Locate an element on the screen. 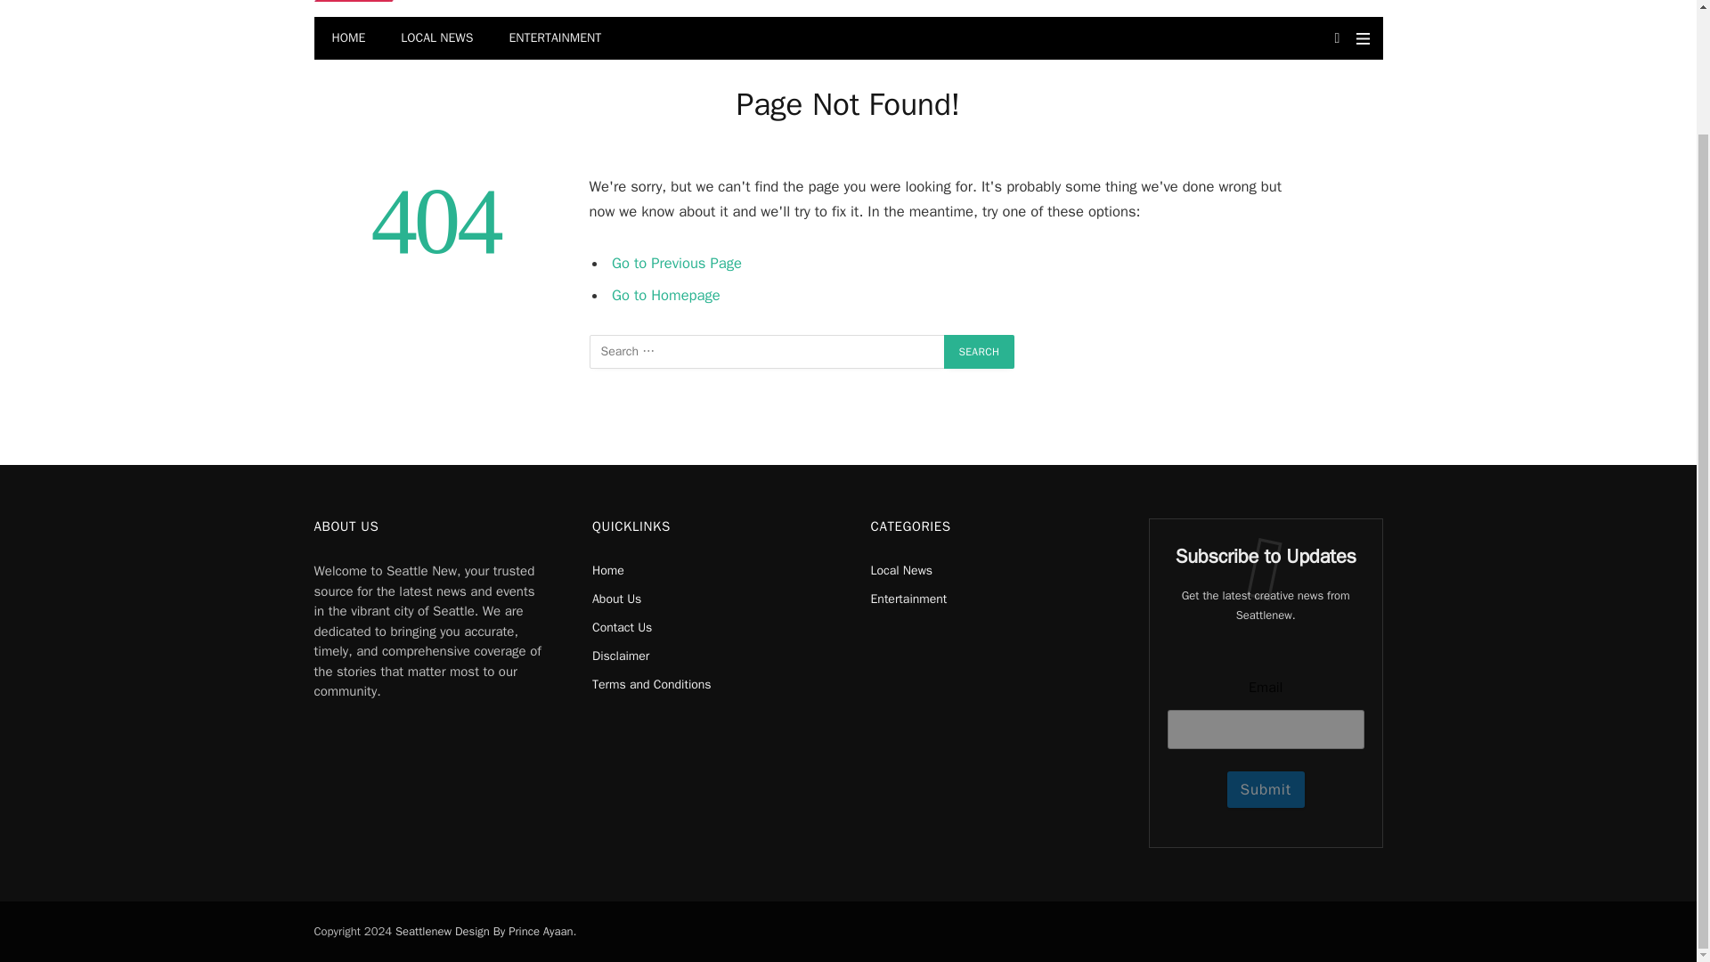 The height and width of the screenshot is (962, 1710). Search is located at coordinates (980, 351).